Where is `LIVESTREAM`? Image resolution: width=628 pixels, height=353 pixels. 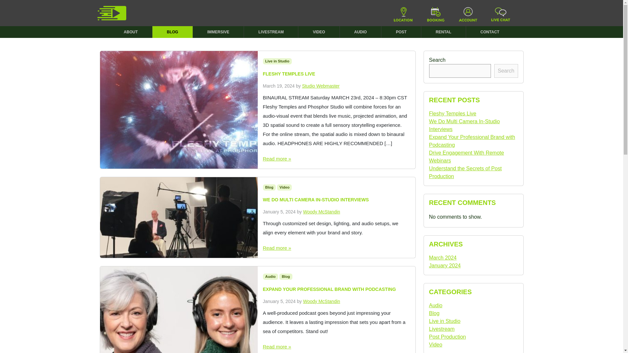
LIVESTREAM is located at coordinates (271, 32).